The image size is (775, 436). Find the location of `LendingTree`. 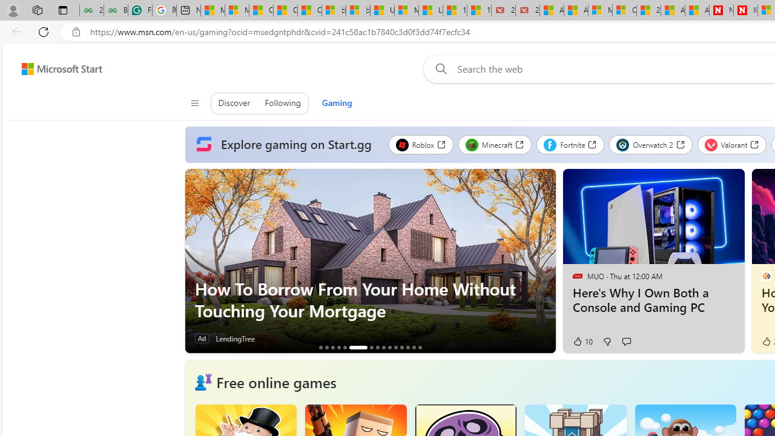

LendingTree is located at coordinates (235, 338).